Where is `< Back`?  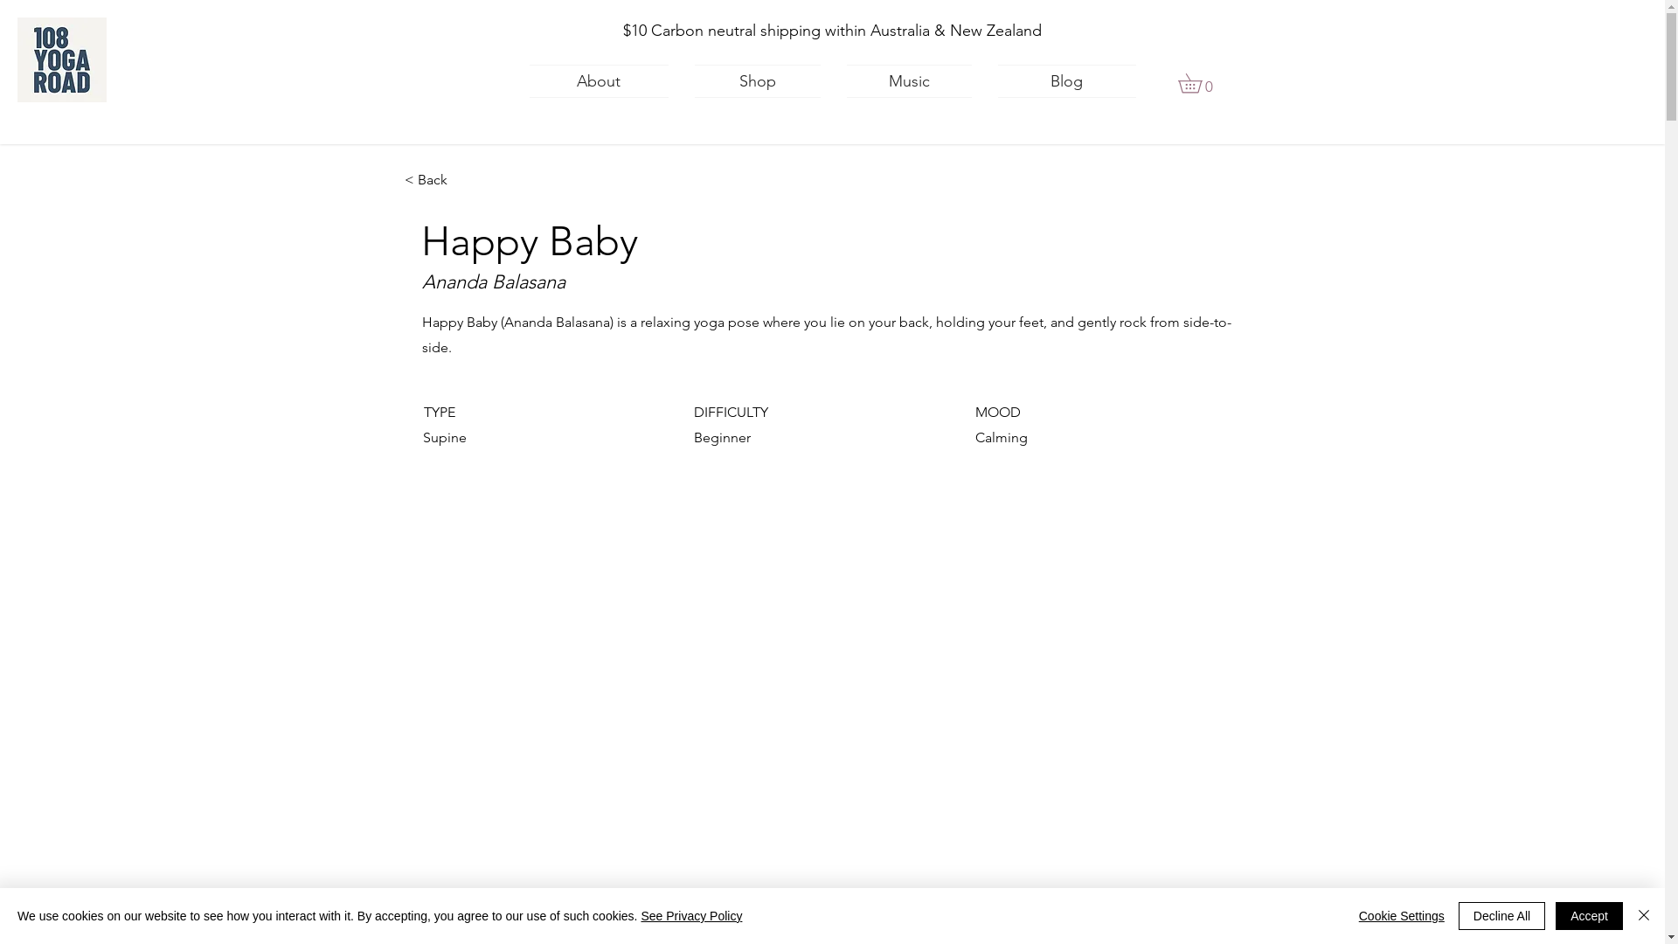 < Back is located at coordinates (461, 180).